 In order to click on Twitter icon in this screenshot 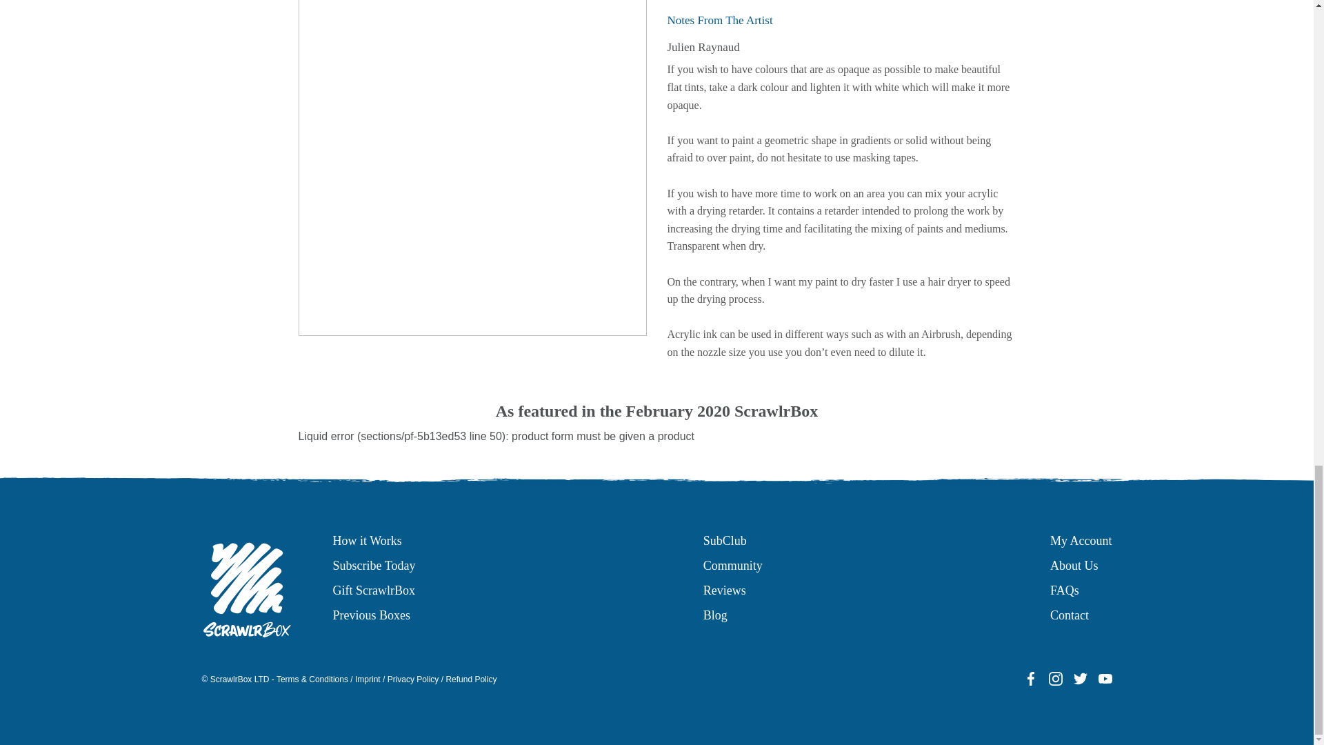, I will do `click(1080, 679)`.